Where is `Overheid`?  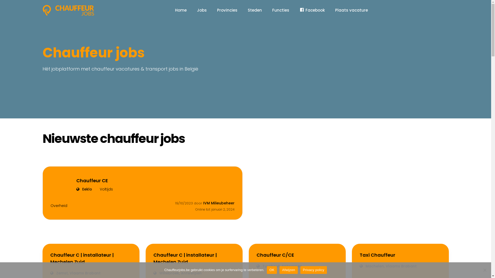 Overheid is located at coordinates (59, 206).